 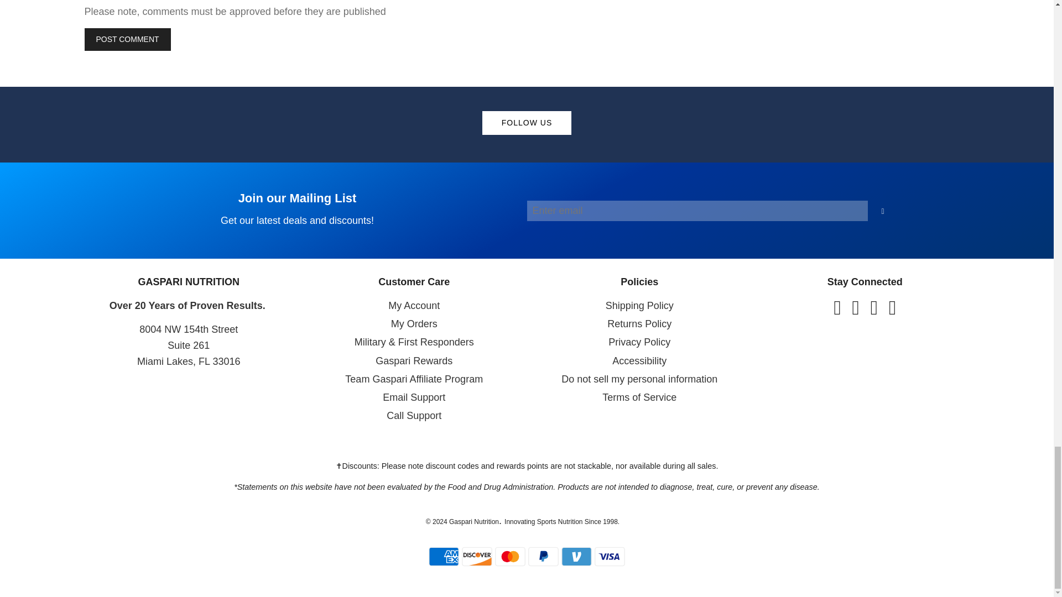 What do you see at coordinates (576, 557) in the screenshot?
I see `Mastercard` at bounding box center [576, 557].